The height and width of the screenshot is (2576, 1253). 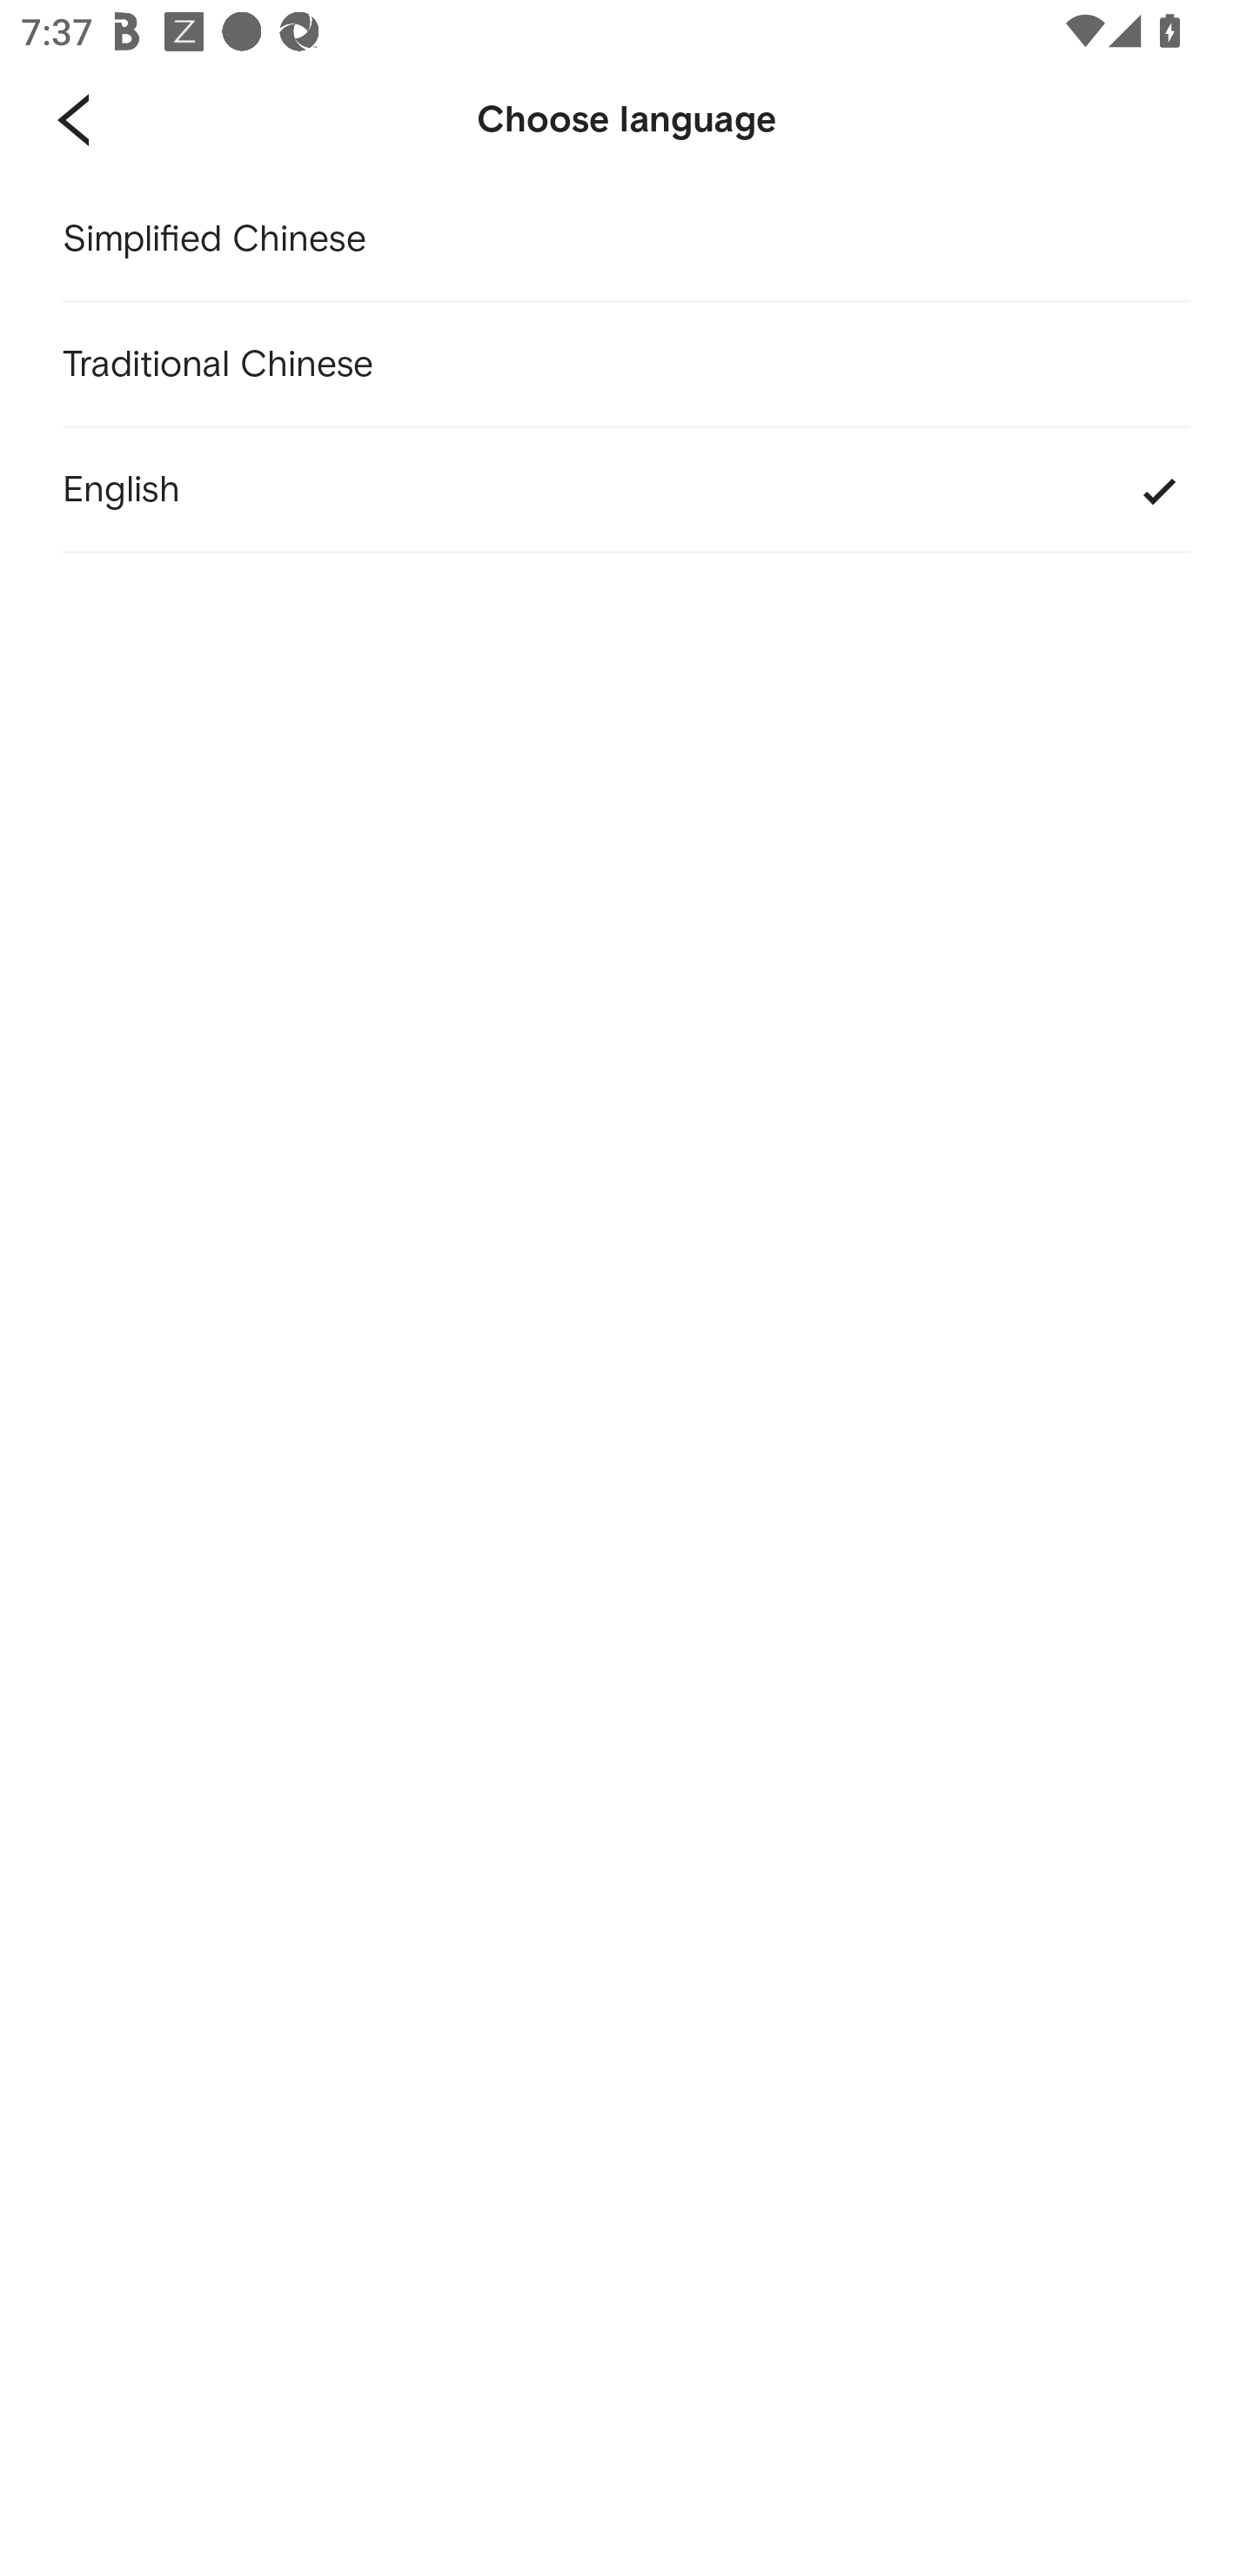 I want to click on Simplified Chinese, so click(x=626, y=240).